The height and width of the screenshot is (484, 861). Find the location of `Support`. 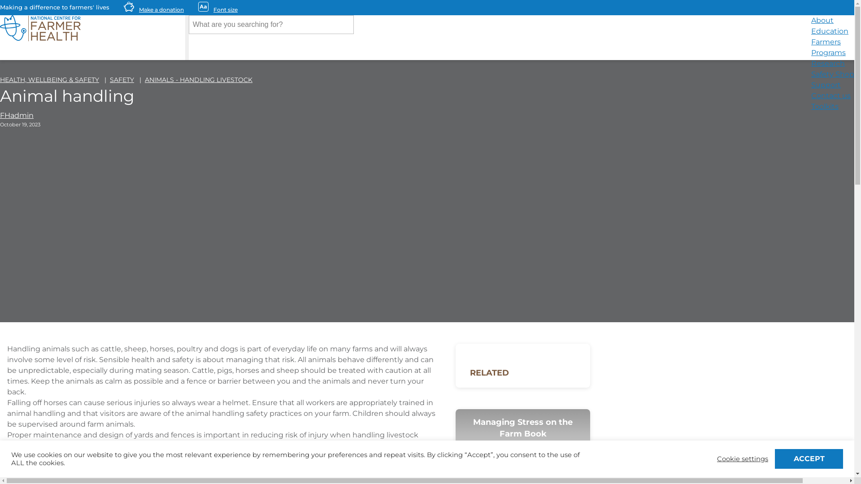

Support is located at coordinates (826, 86).